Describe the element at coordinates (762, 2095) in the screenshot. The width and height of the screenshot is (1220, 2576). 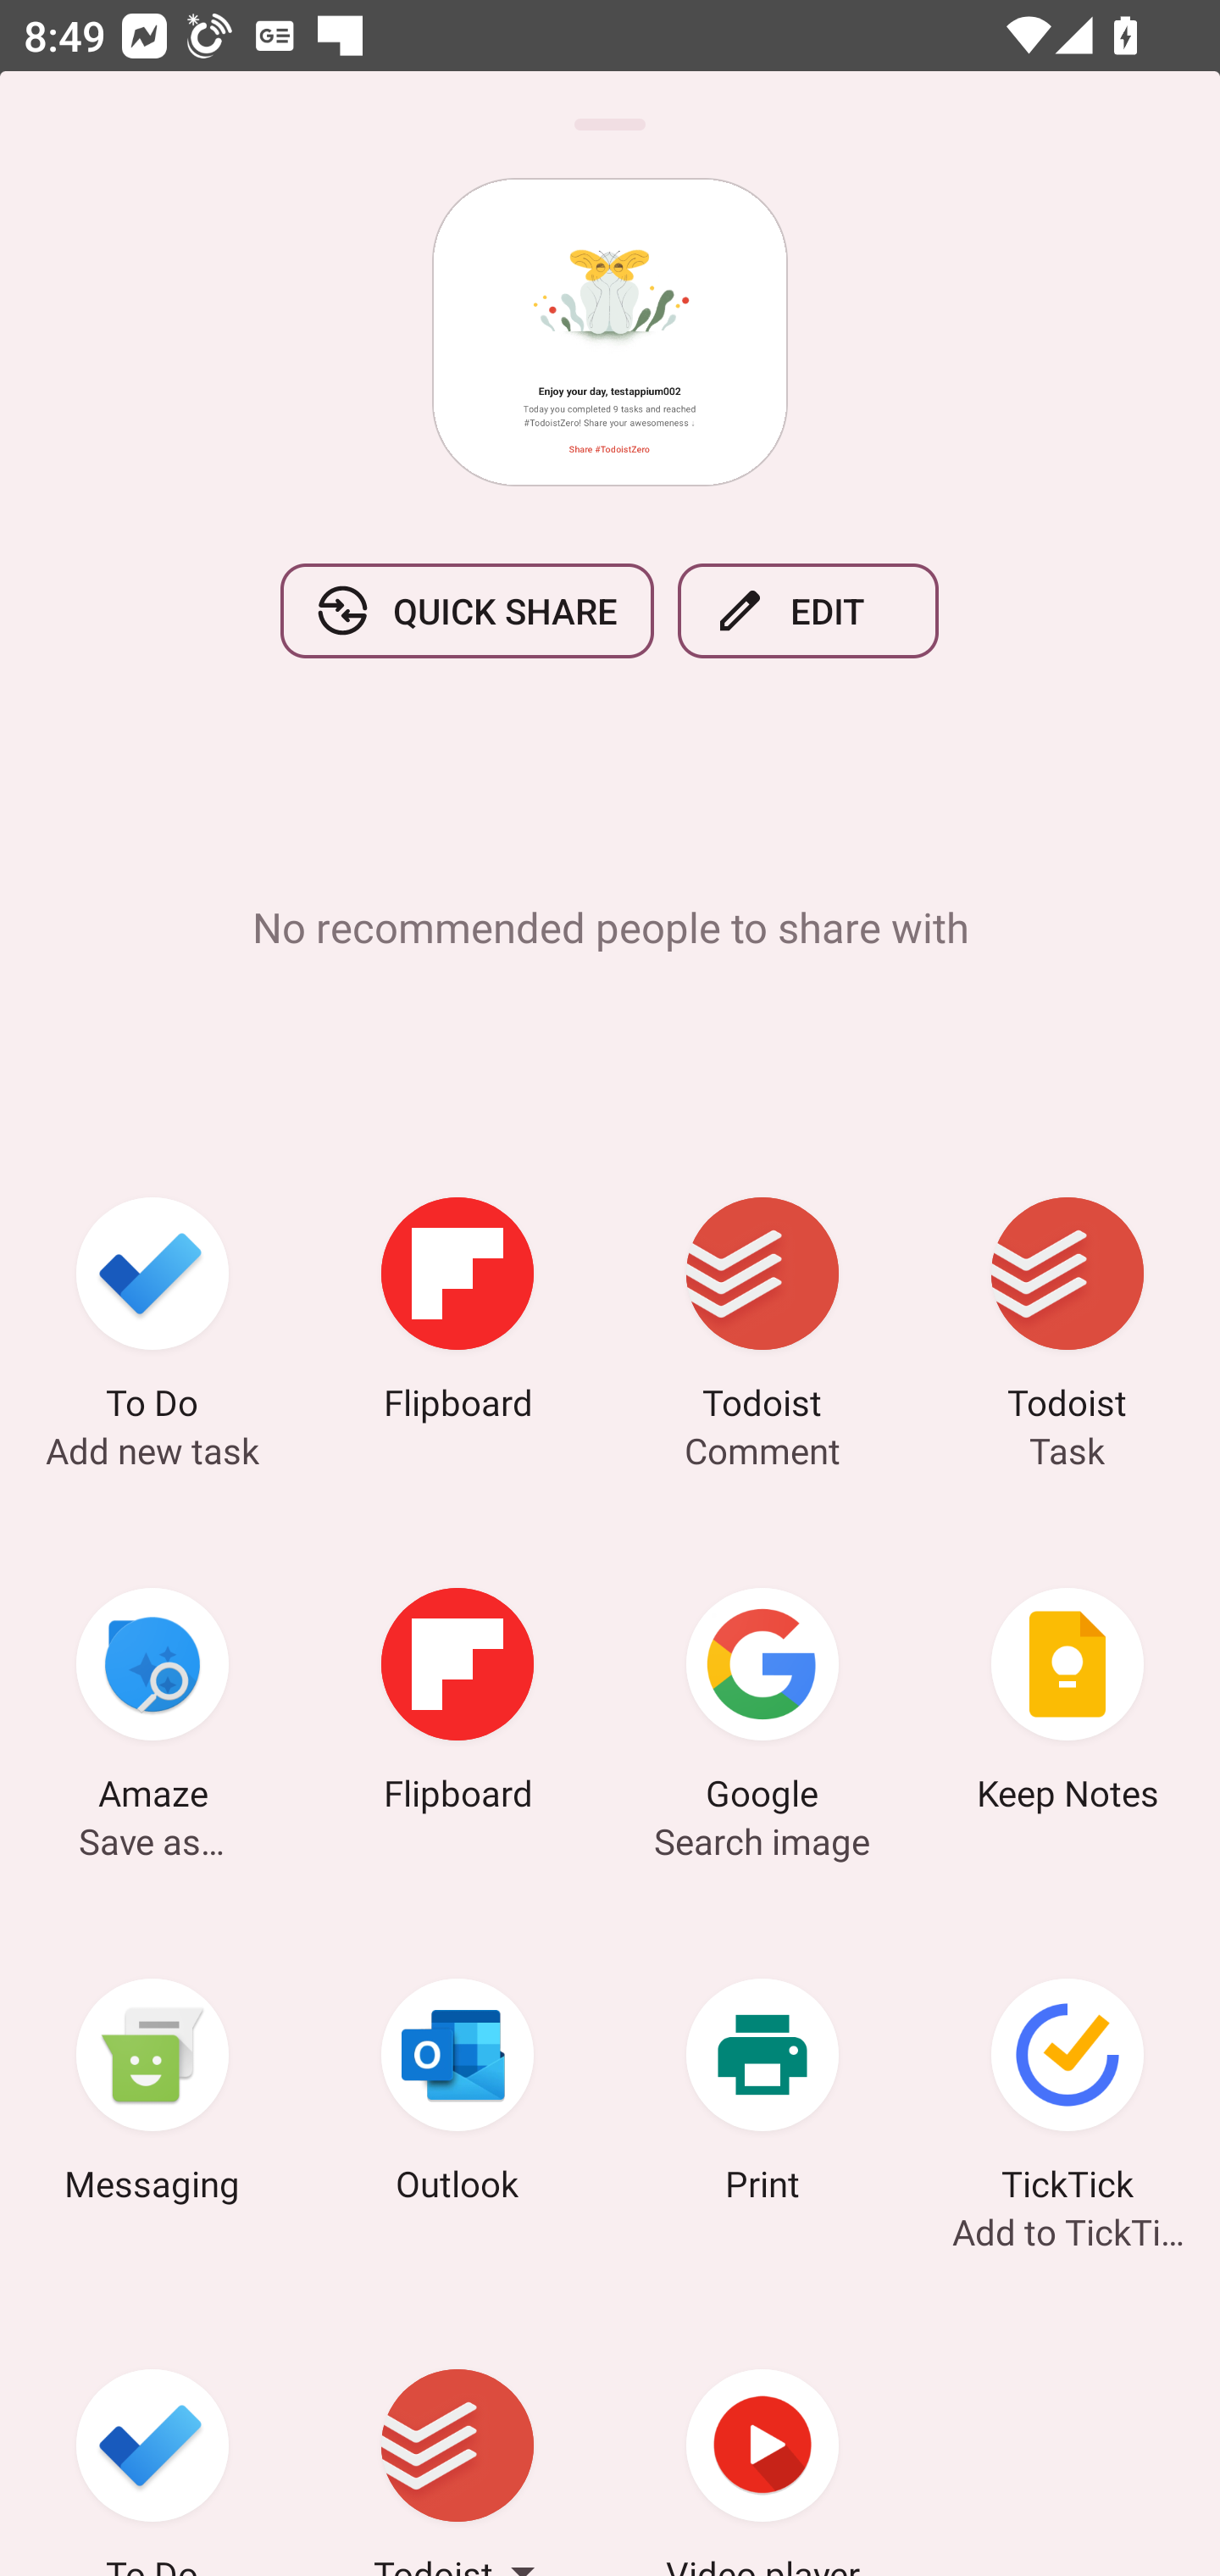
I see `Print` at that location.